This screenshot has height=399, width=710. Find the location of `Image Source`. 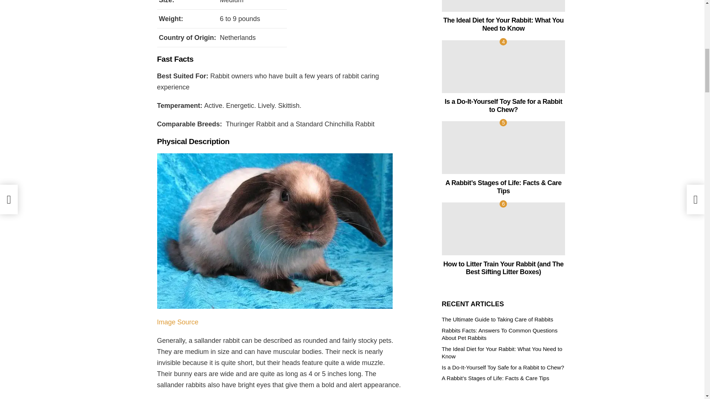

Image Source is located at coordinates (177, 322).